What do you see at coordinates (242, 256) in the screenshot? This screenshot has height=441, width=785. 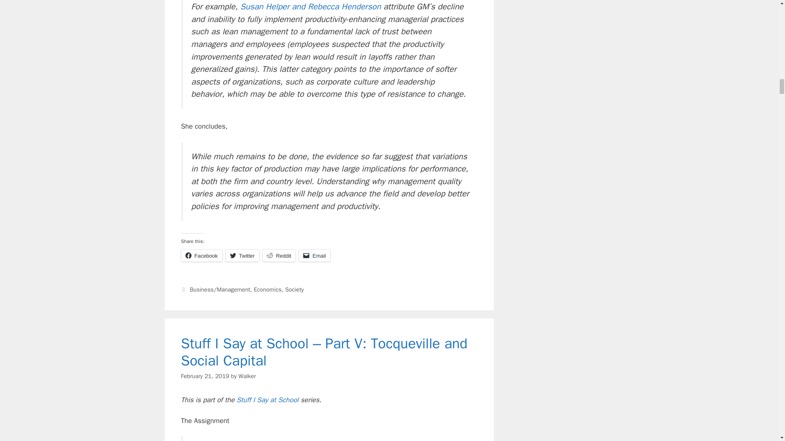 I see `Click to share on Twitter` at bounding box center [242, 256].